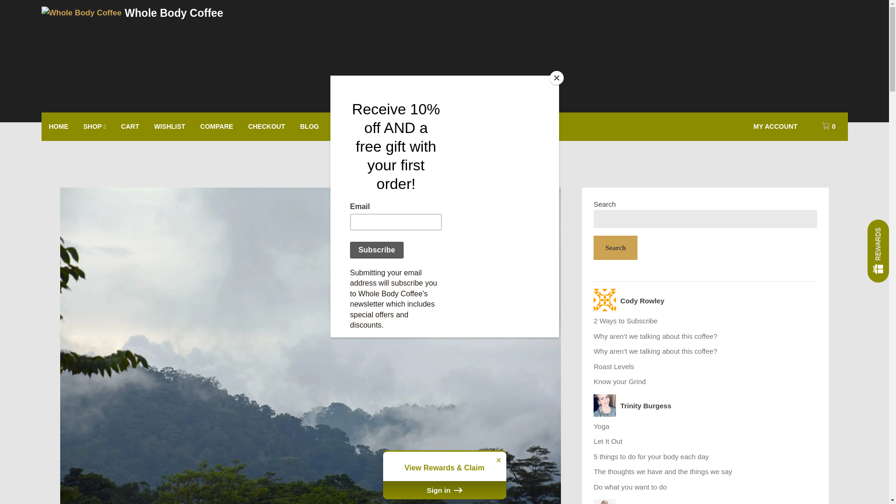  I want to click on The thoughts we have and the things we say, so click(663, 471).